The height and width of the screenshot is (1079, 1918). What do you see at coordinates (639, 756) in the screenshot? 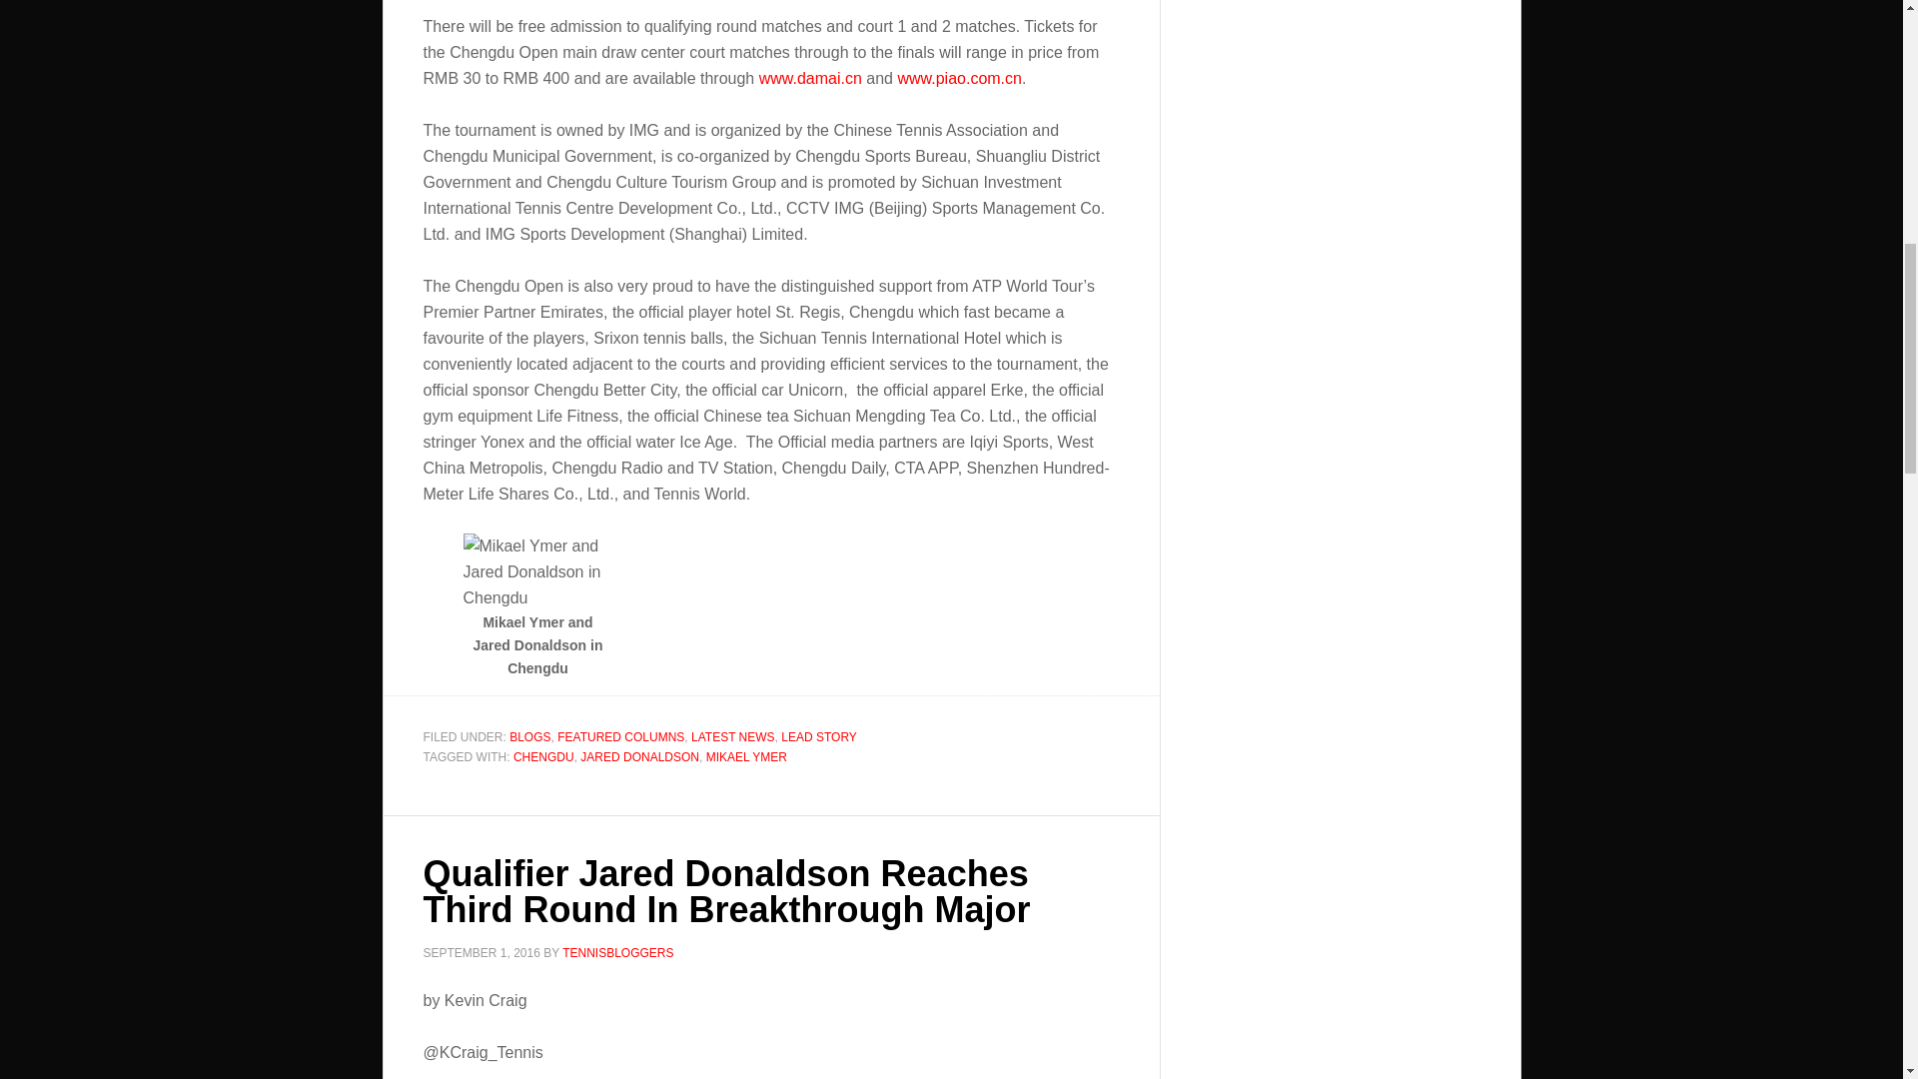
I see `JARED DONALDSON` at bounding box center [639, 756].